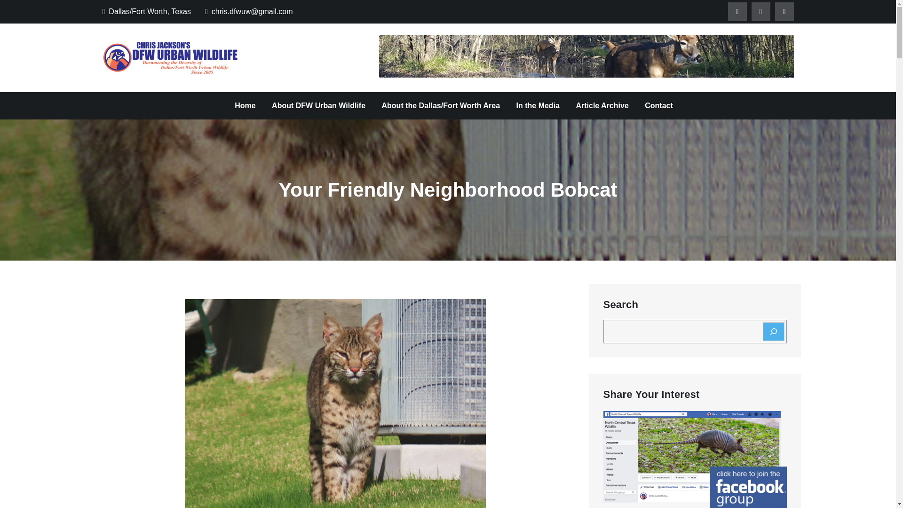 The image size is (903, 508). What do you see at coordinates (318, 105) in the screenshot?
I see `About DFW Urban Wildlife` at bounding box center [318, 105].